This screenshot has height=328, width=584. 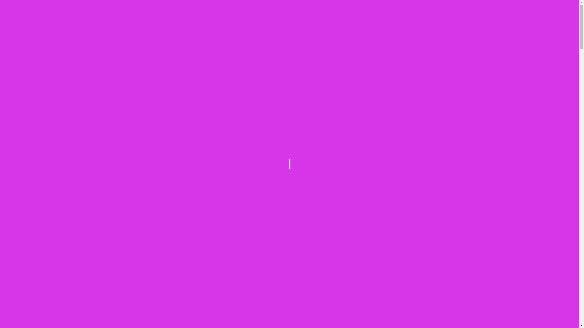 What do you see at coordinates (296, 30) in the screenshot?
I see `Internet` at bounding box center [296, 30].